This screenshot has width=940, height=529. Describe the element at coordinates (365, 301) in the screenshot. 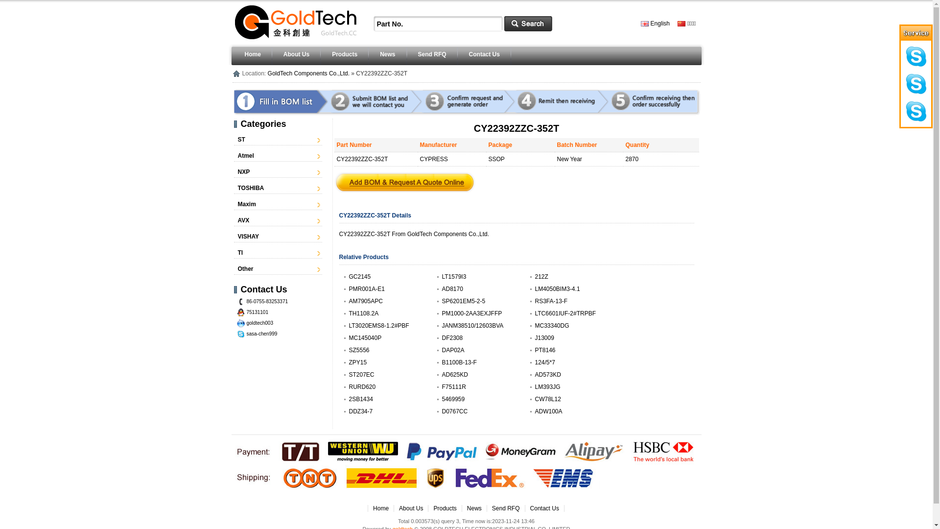

I see `AM7905APC` at that location.